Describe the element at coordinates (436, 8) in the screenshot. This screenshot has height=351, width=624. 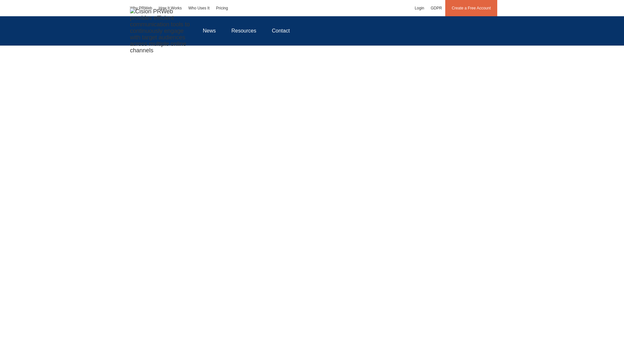
I see `GDPR` at that location.